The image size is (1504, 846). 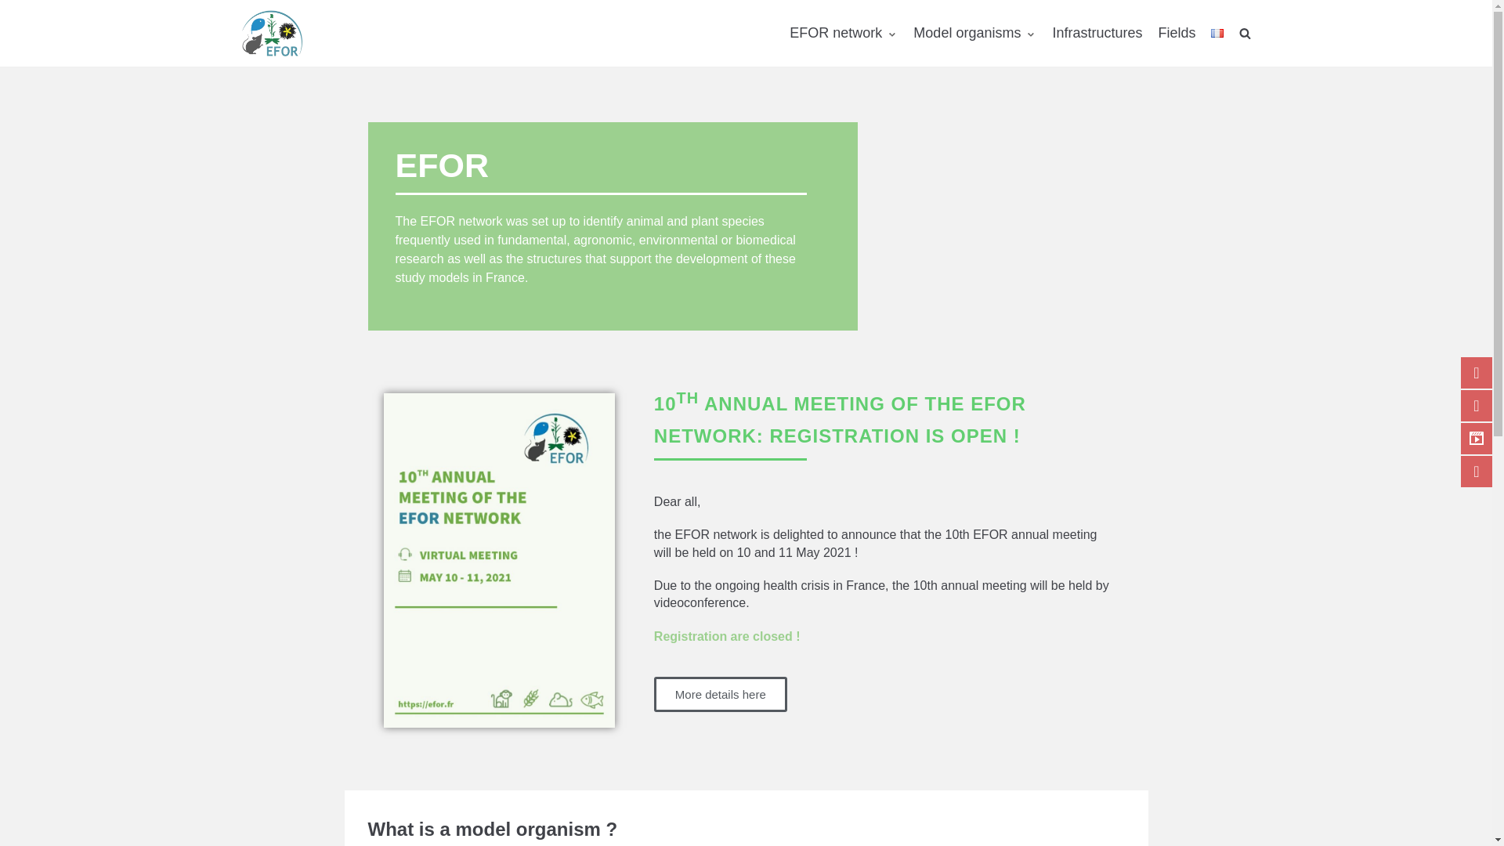 What do you see at coordinates (974, 33) in the screenshot?
I see `Model organisms` at bounding box center [974, 33].